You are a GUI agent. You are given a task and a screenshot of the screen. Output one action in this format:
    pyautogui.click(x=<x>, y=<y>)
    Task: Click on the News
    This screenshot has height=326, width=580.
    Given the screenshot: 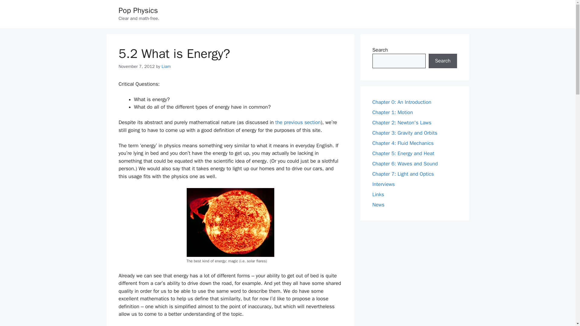 What is the action you would take?
    pyautogui.click(x=378, y=205)
    